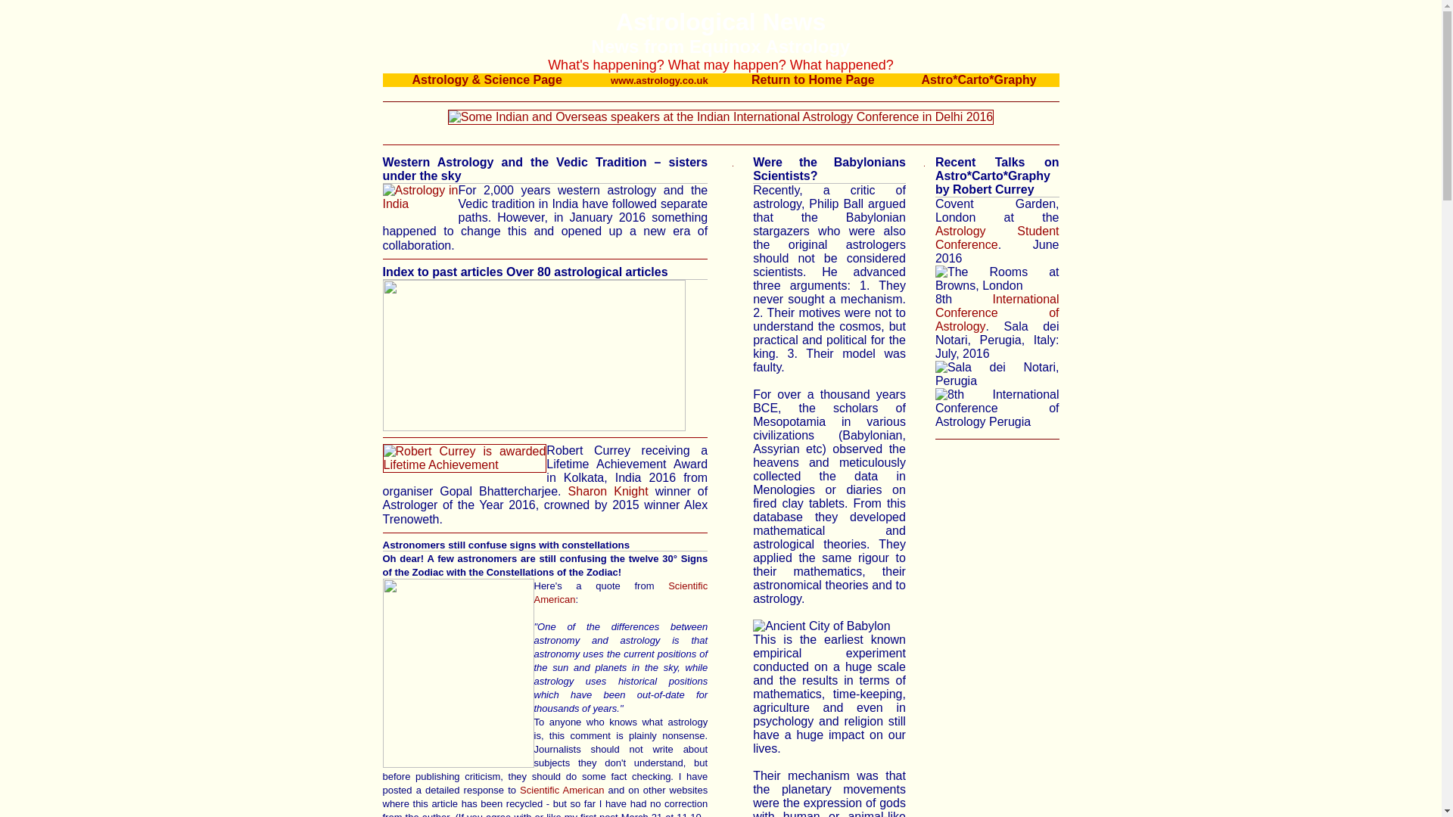 This screenshot has height=817, width=1453. I want to click on Scientific American, so click(562, 790).